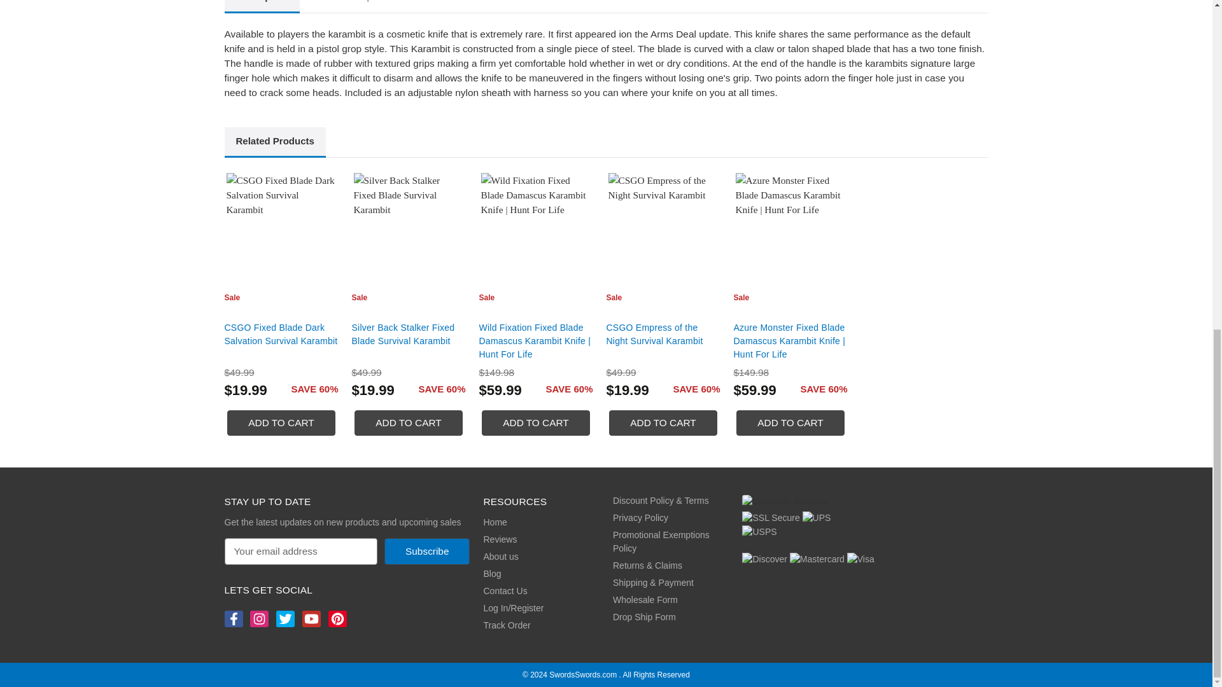 The width and height of the screenshot is (1222, 687). What do you see at coordinates (426, 551) in the screenshot?
I see `Subscribe` at bounding box center [426, 551].